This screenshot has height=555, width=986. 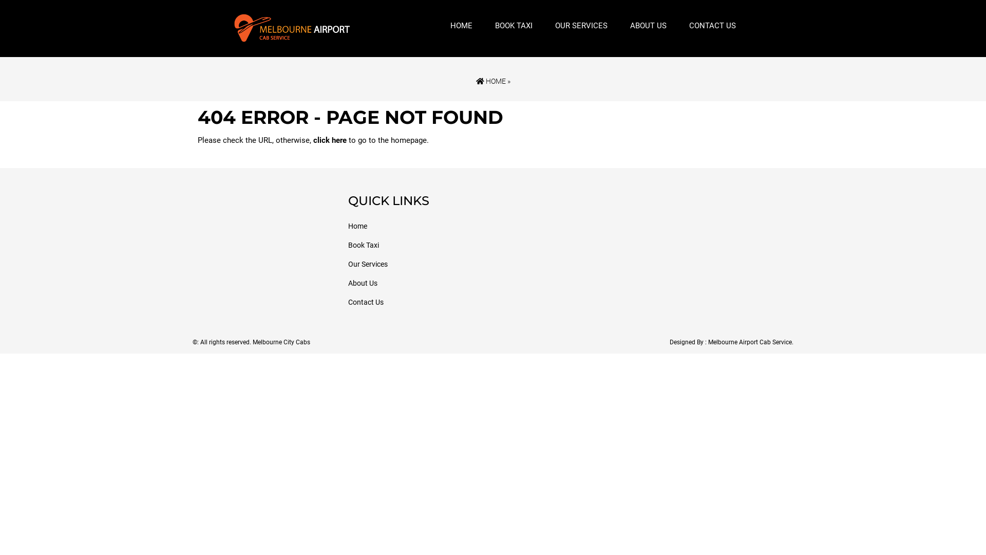 I want to click on HOME, so click(x=490, y=81).